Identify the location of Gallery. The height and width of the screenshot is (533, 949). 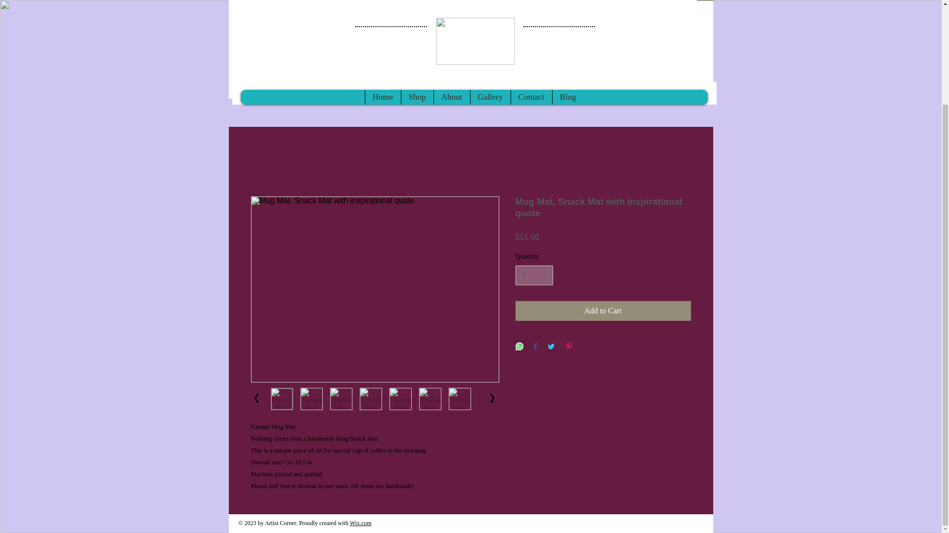
(490, 97).